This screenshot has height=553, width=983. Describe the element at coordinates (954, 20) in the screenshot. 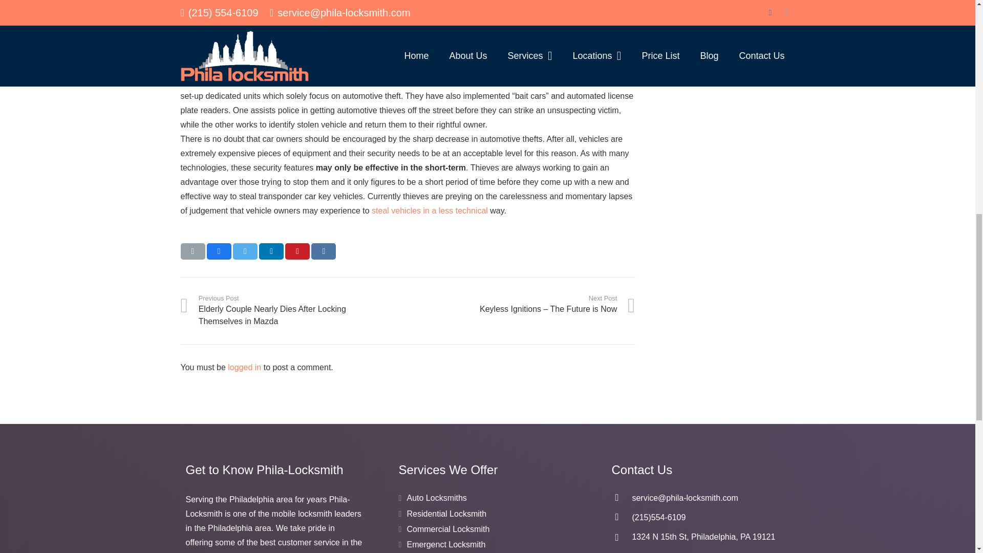

I see `Back to top` at that location.